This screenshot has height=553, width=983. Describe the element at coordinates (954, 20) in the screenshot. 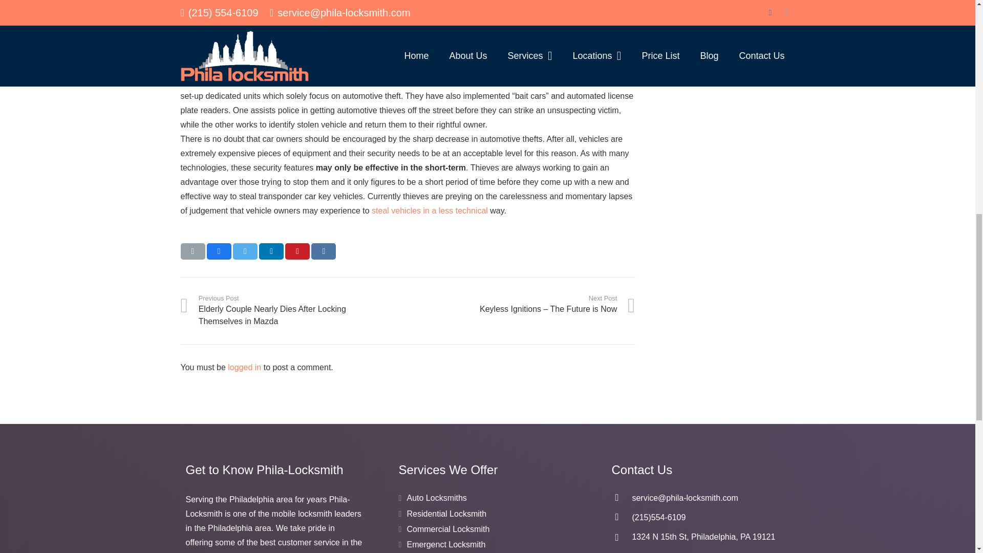

I see `Back to top` at that location.